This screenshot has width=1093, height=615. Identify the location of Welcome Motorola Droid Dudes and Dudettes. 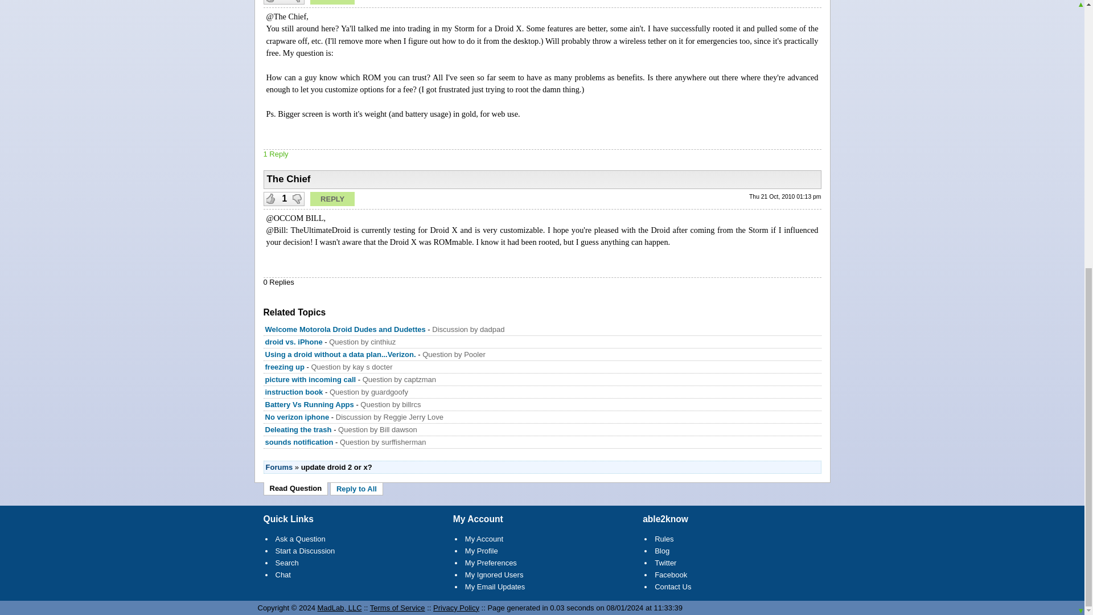
(346, 329).